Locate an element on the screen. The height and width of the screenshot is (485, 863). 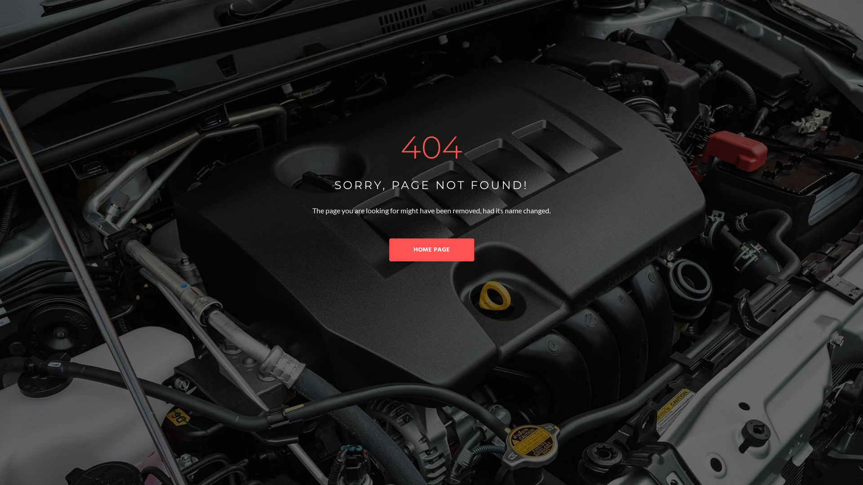
HOME PAGE is located at coordinates (431, 250).